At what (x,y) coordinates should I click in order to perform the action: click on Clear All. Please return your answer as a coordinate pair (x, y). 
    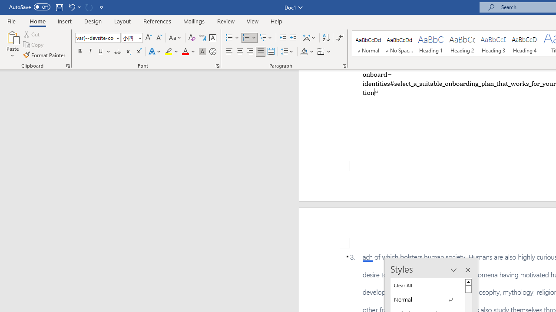
    Looking at the image, I should click on (427, 285).